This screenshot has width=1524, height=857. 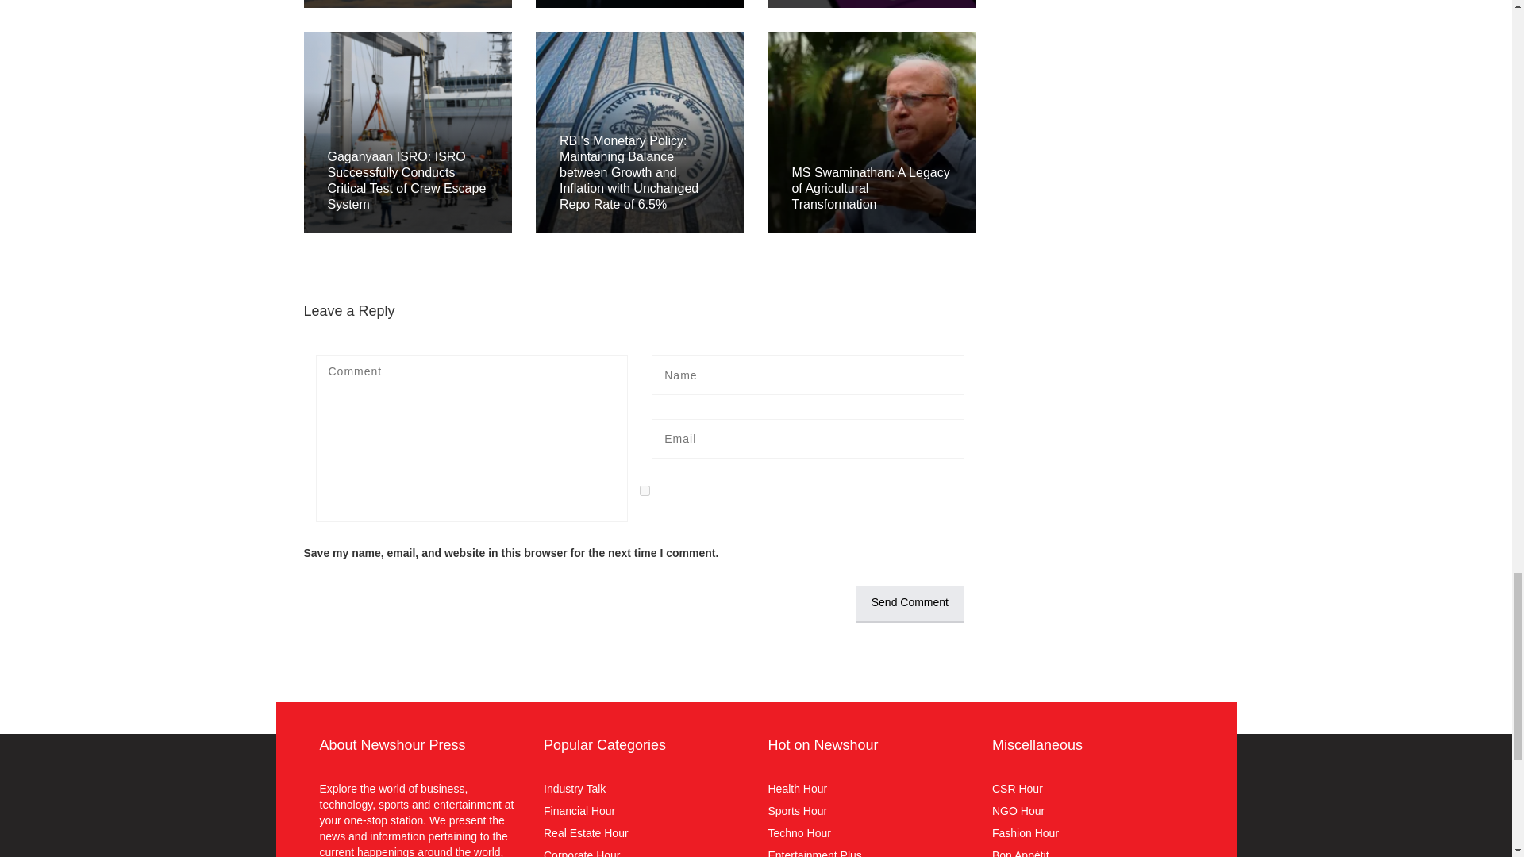 What do you see at coordinates (645, 490) in the screenshot?
I see `yes` at bounding box center [645, 490].